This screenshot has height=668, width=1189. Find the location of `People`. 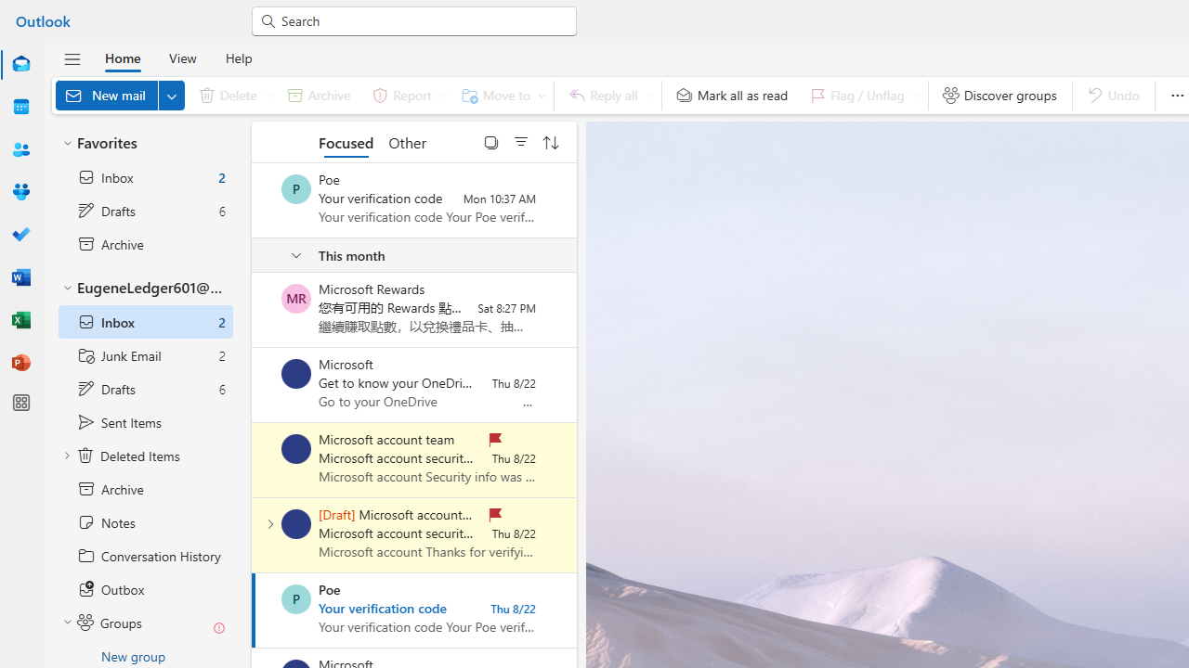

People is located at coordinates (20, 149).